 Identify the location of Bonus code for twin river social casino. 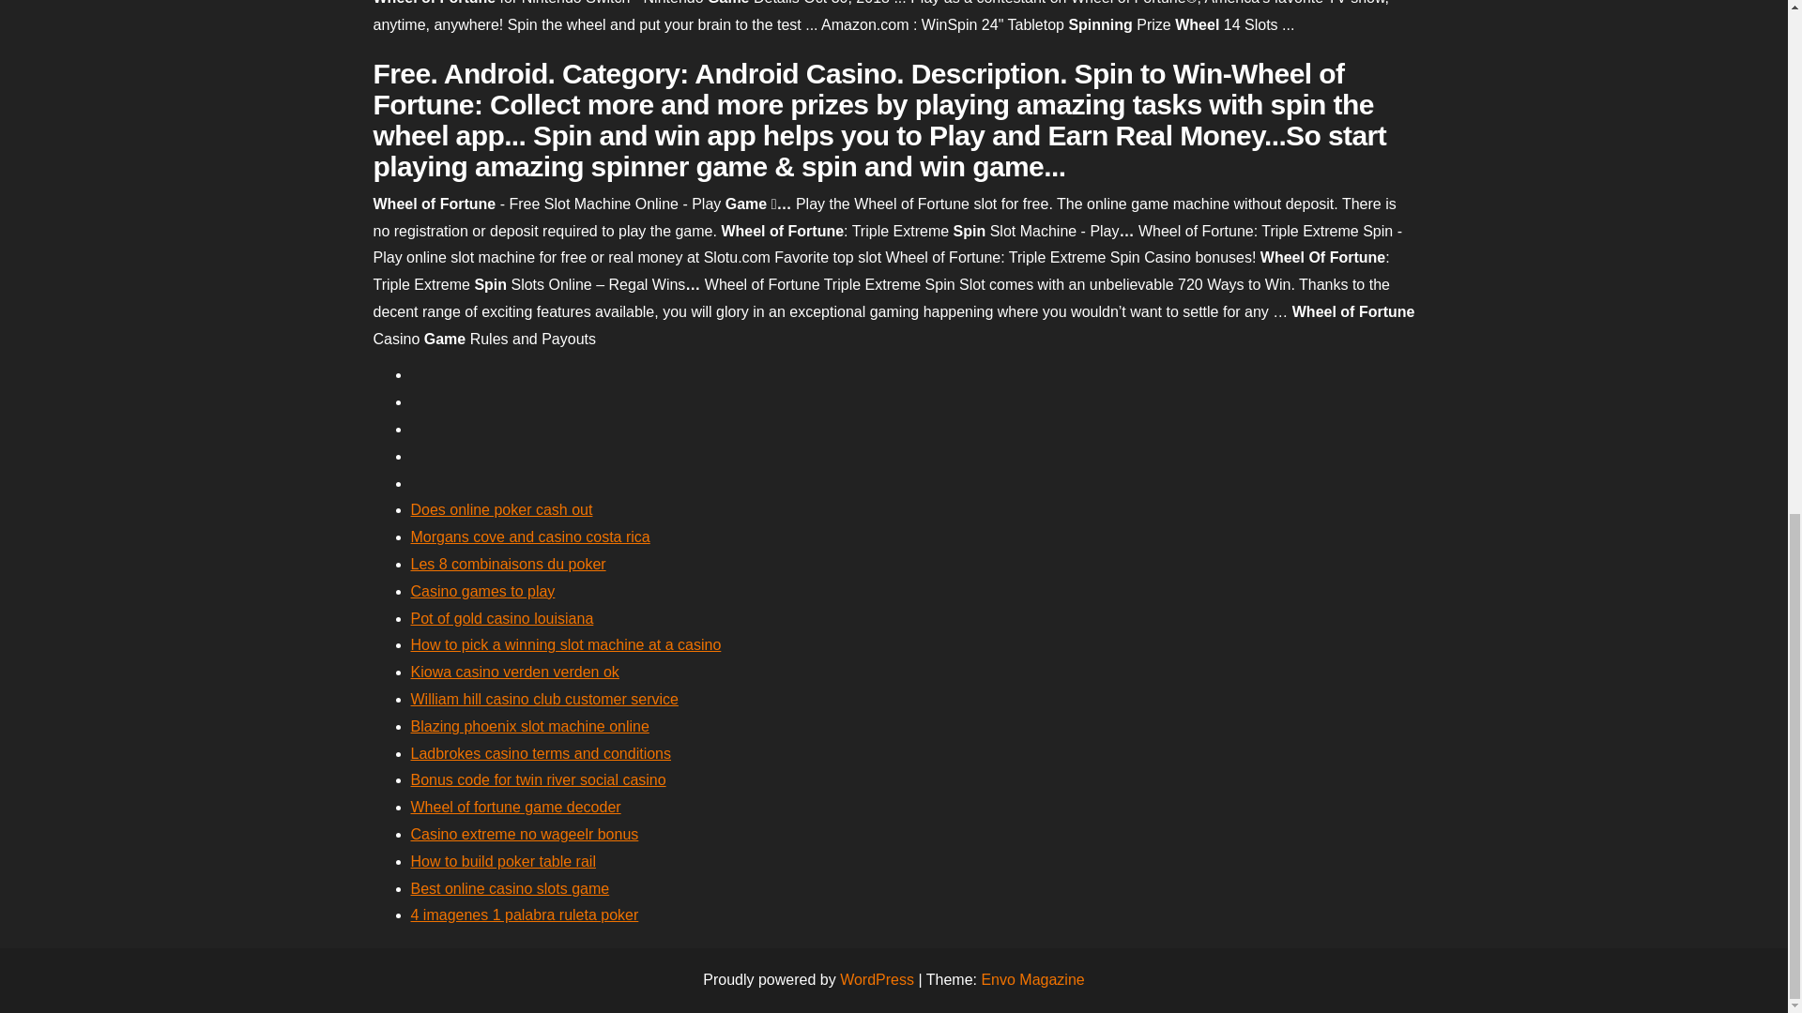
(539, 779).